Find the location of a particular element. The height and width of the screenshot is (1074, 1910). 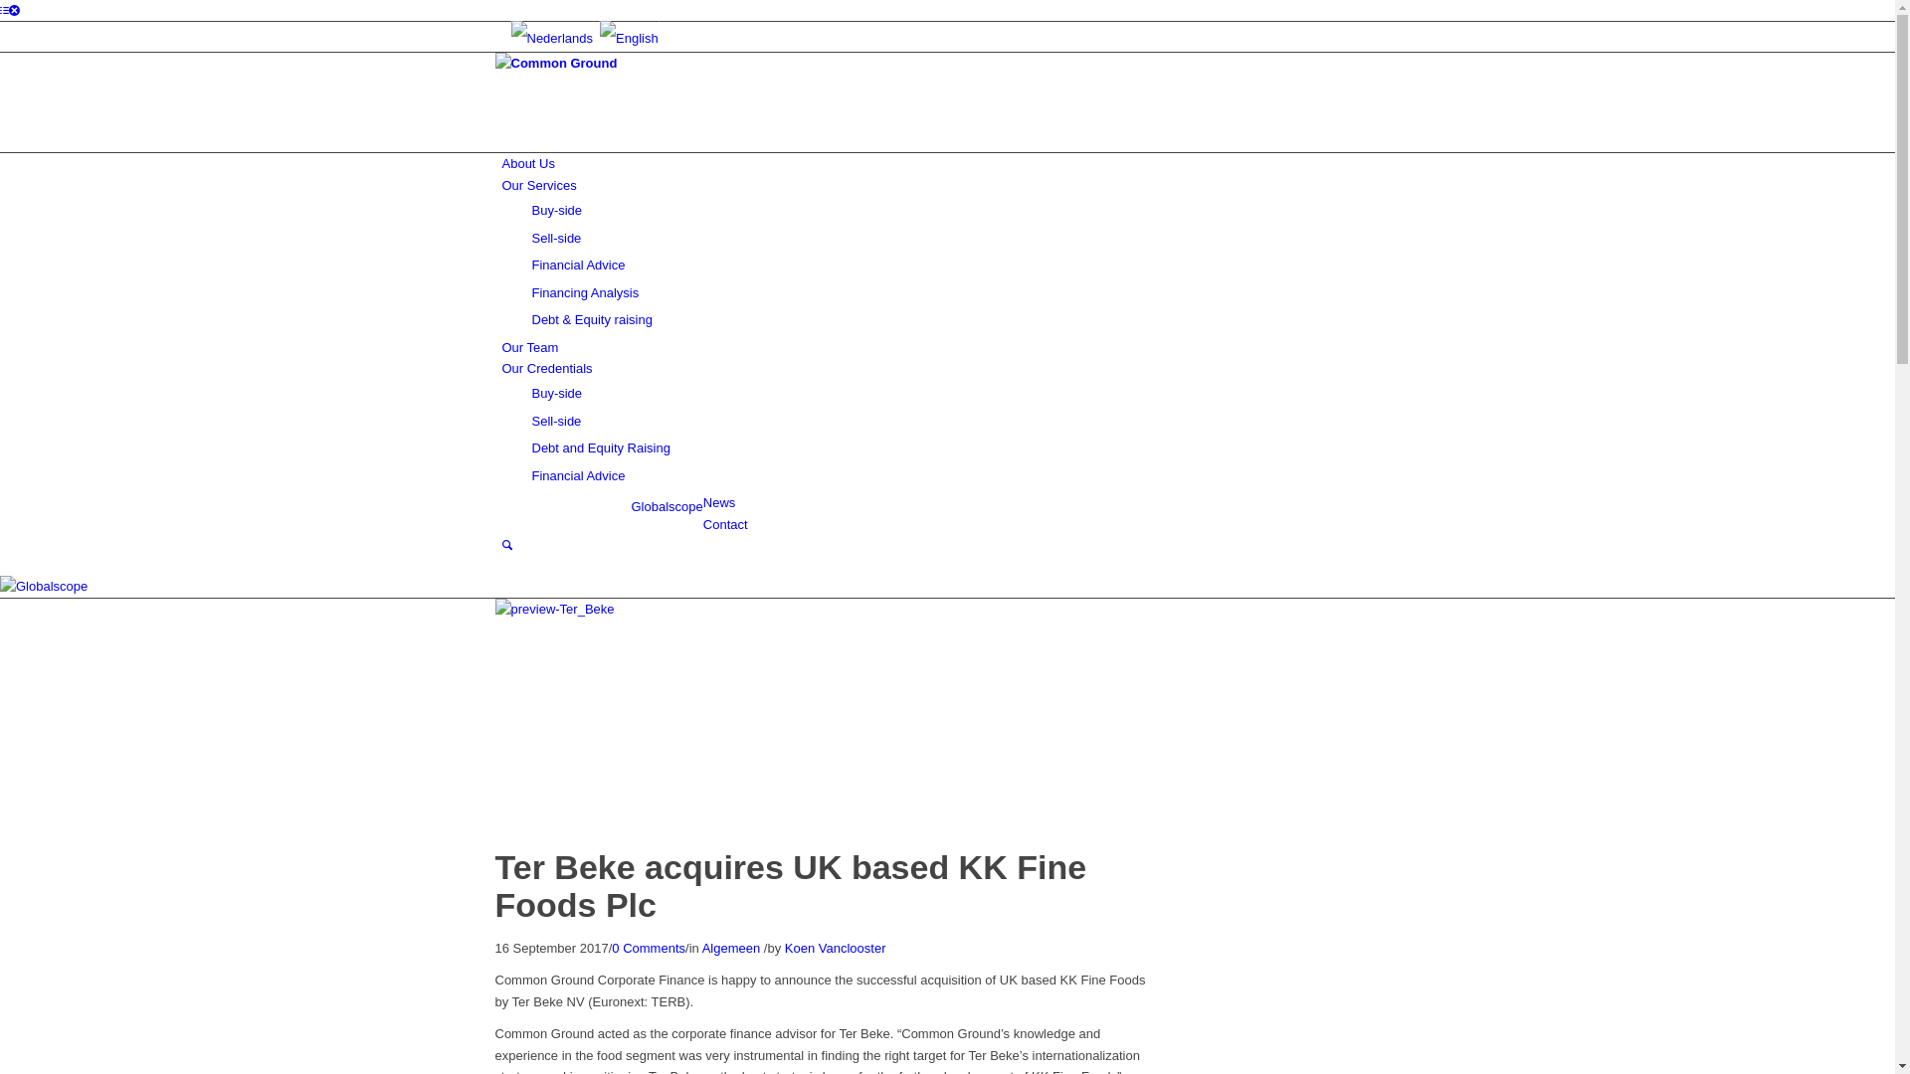

Financing Analysis is located at coordinates (585, 292).